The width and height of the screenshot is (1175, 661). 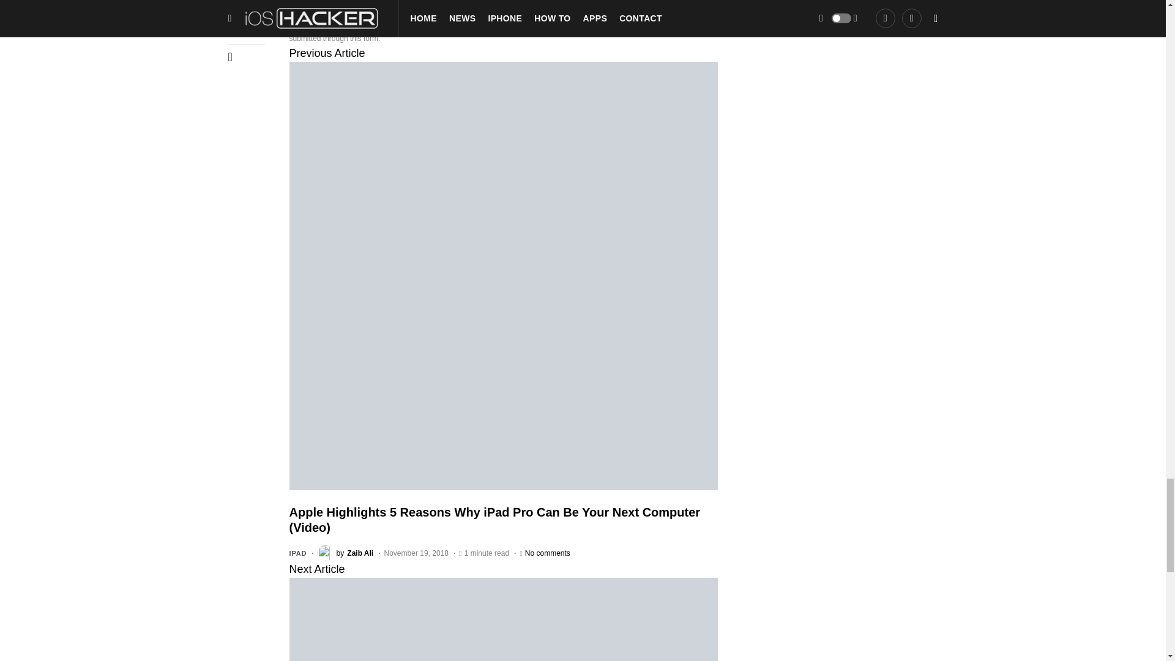 I want to click on on, so click(x=293, y=26).